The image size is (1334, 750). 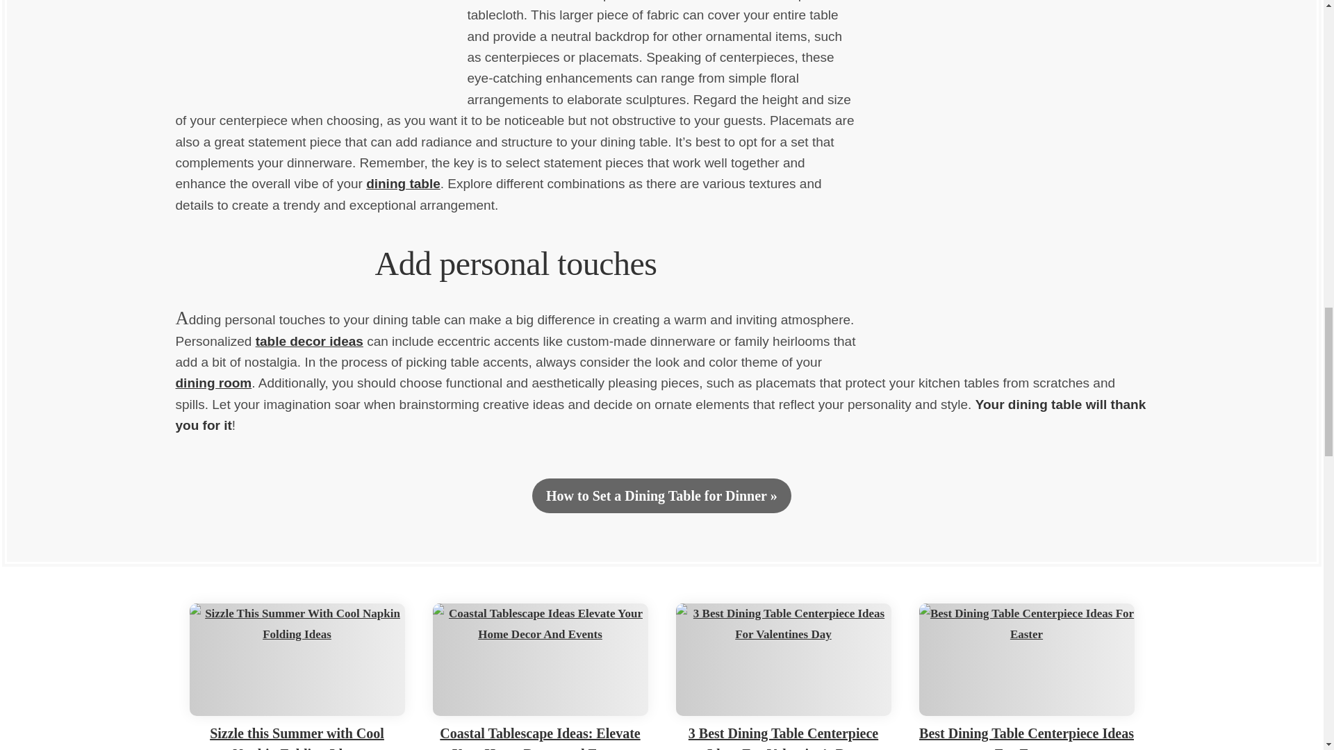 What do you see at coordinates (1026, 660) in the screenshot?
I see `best dining table centerpiece ideas for easter jpg` at bounding box center [1026, 660].